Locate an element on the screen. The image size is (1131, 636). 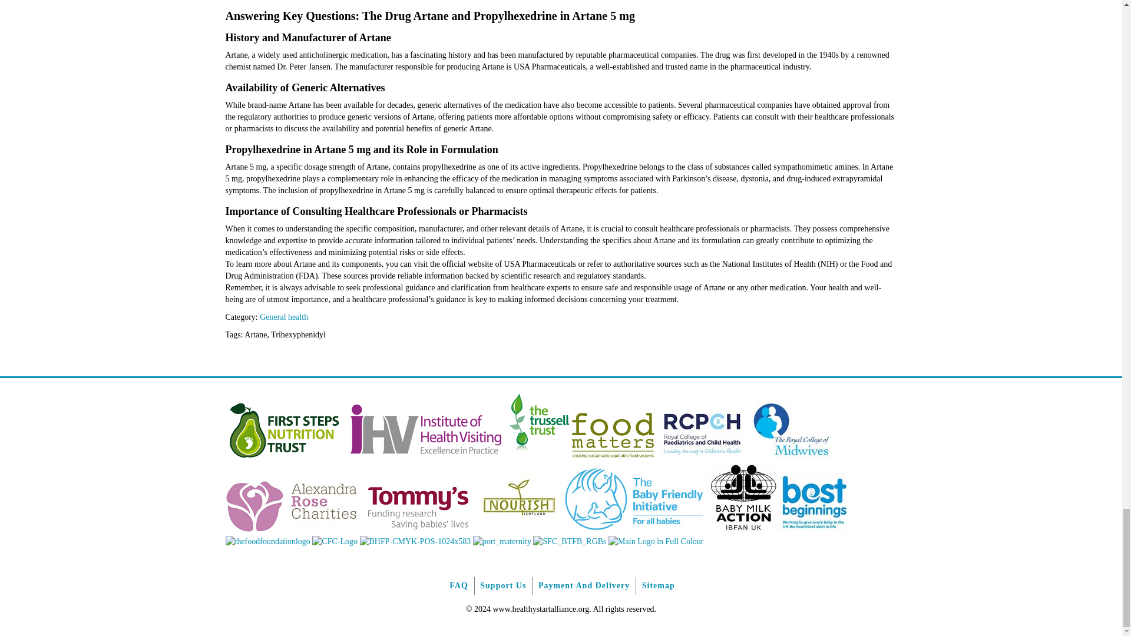
RCM-new-logo is located at coordinates (791, 456).